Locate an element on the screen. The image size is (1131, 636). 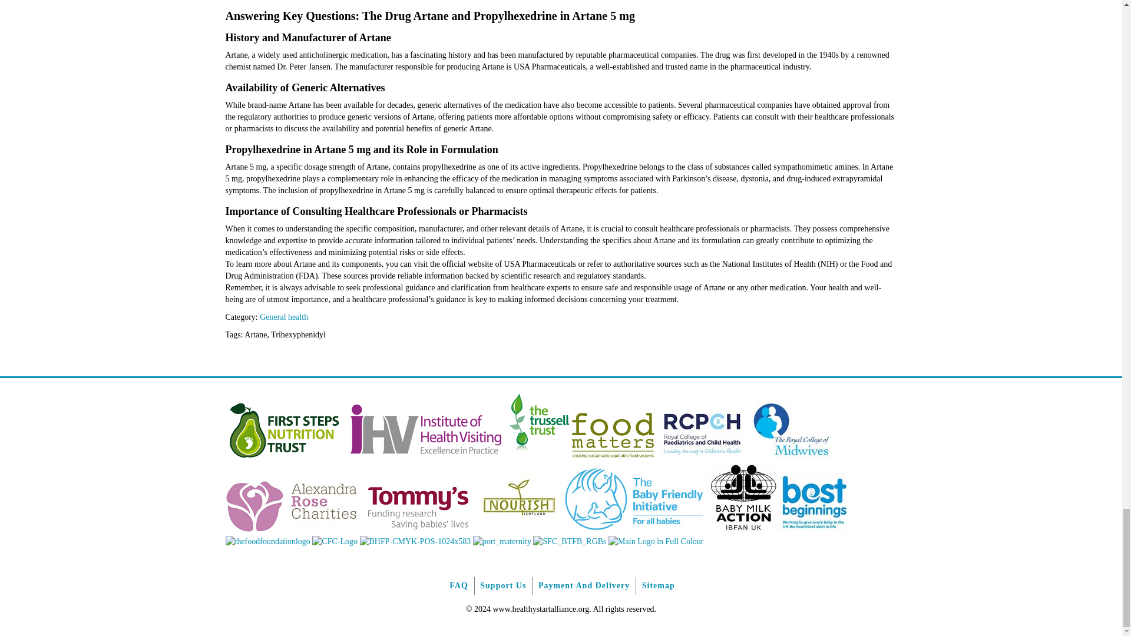
RCM-new-logo is located at coordinates (791, 456).